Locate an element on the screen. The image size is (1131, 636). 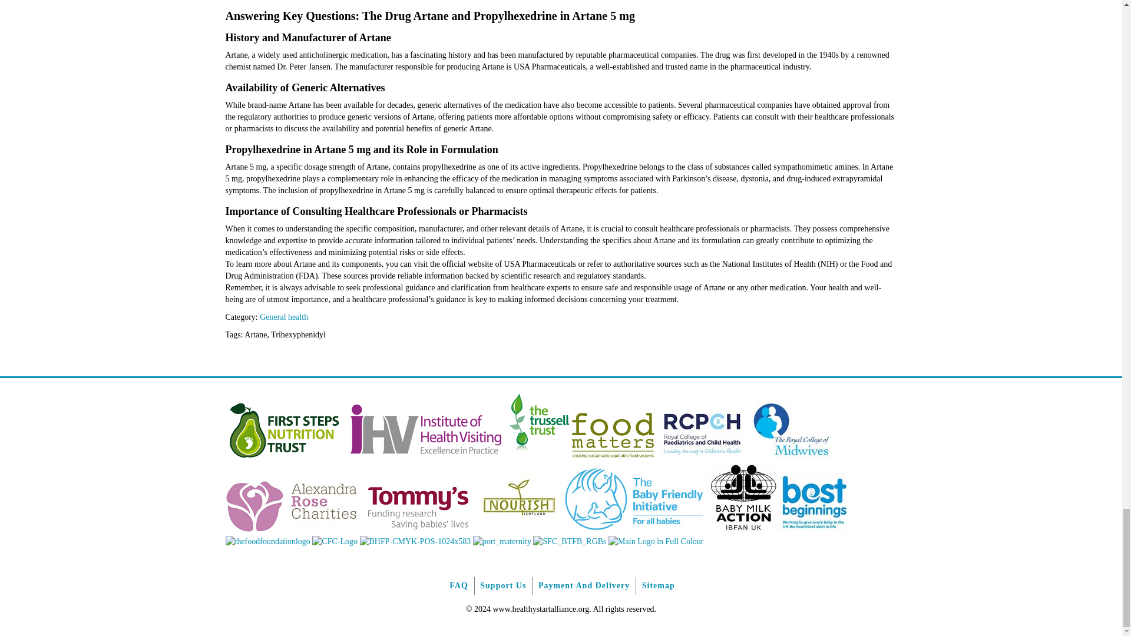
RCM-new-logo is located at coordinates (791, 456).